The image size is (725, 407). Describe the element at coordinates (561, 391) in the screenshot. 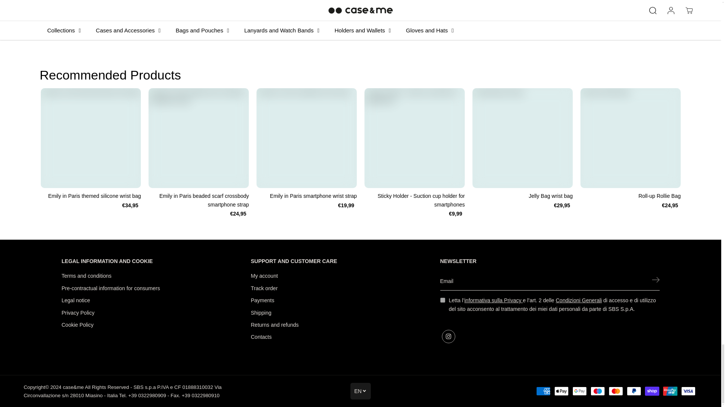

I see `Apple Pay` at that location.